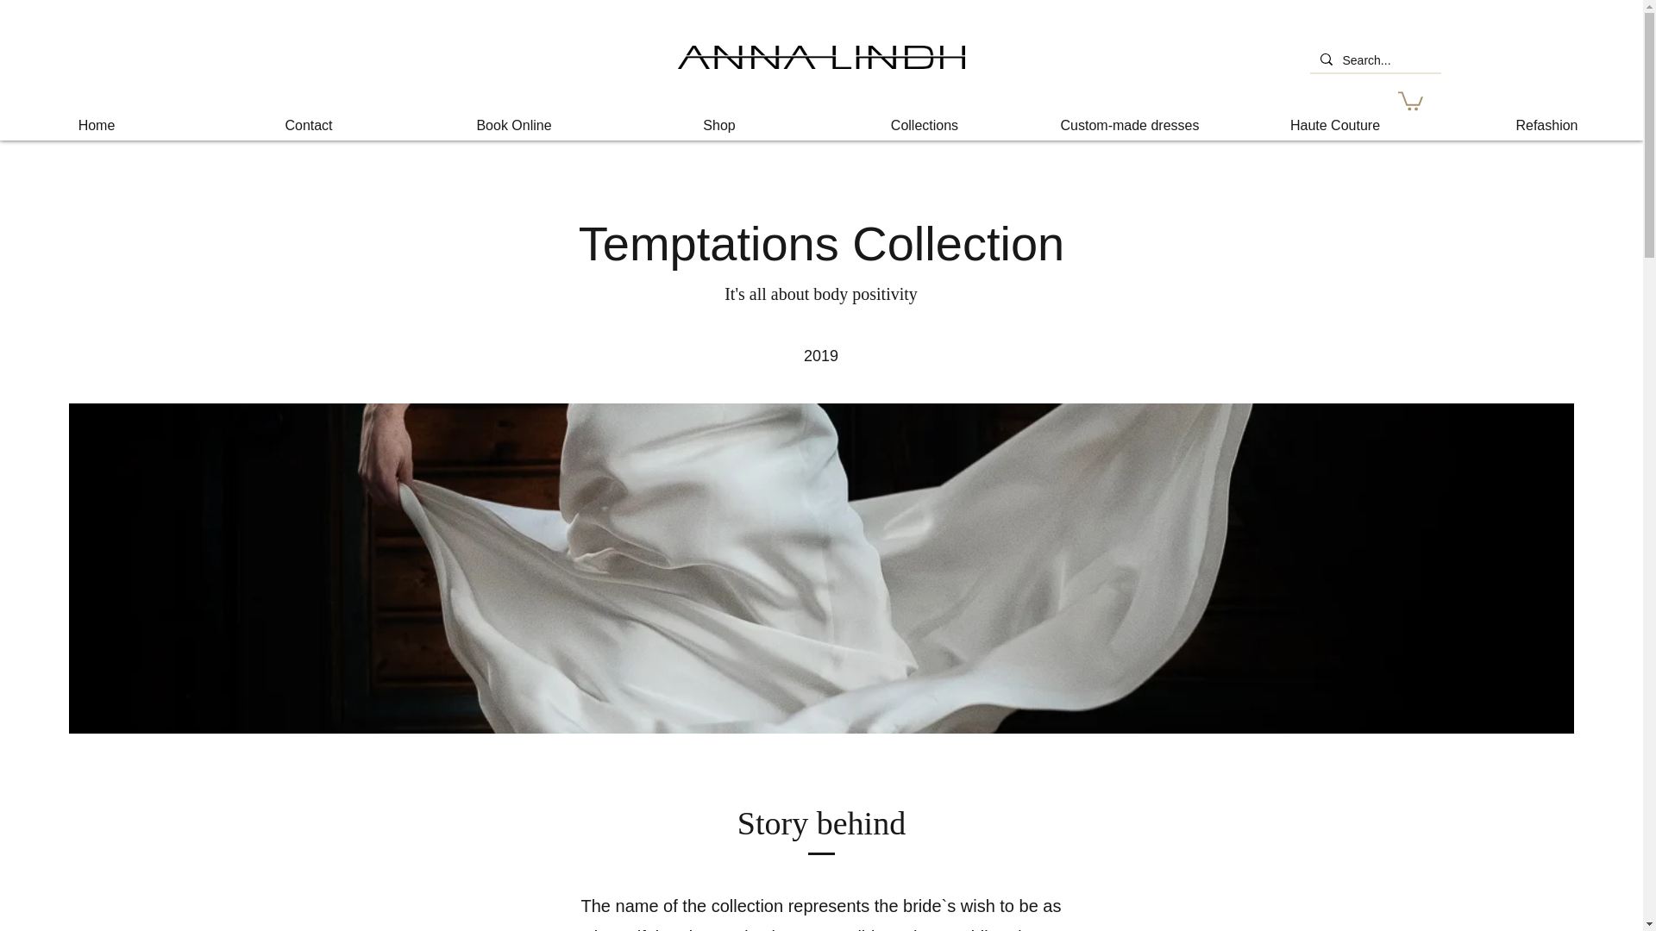  What do you see at coordinates (924, 125) in the screenshot?
I see `Collections` at bounding box center [924, 125].